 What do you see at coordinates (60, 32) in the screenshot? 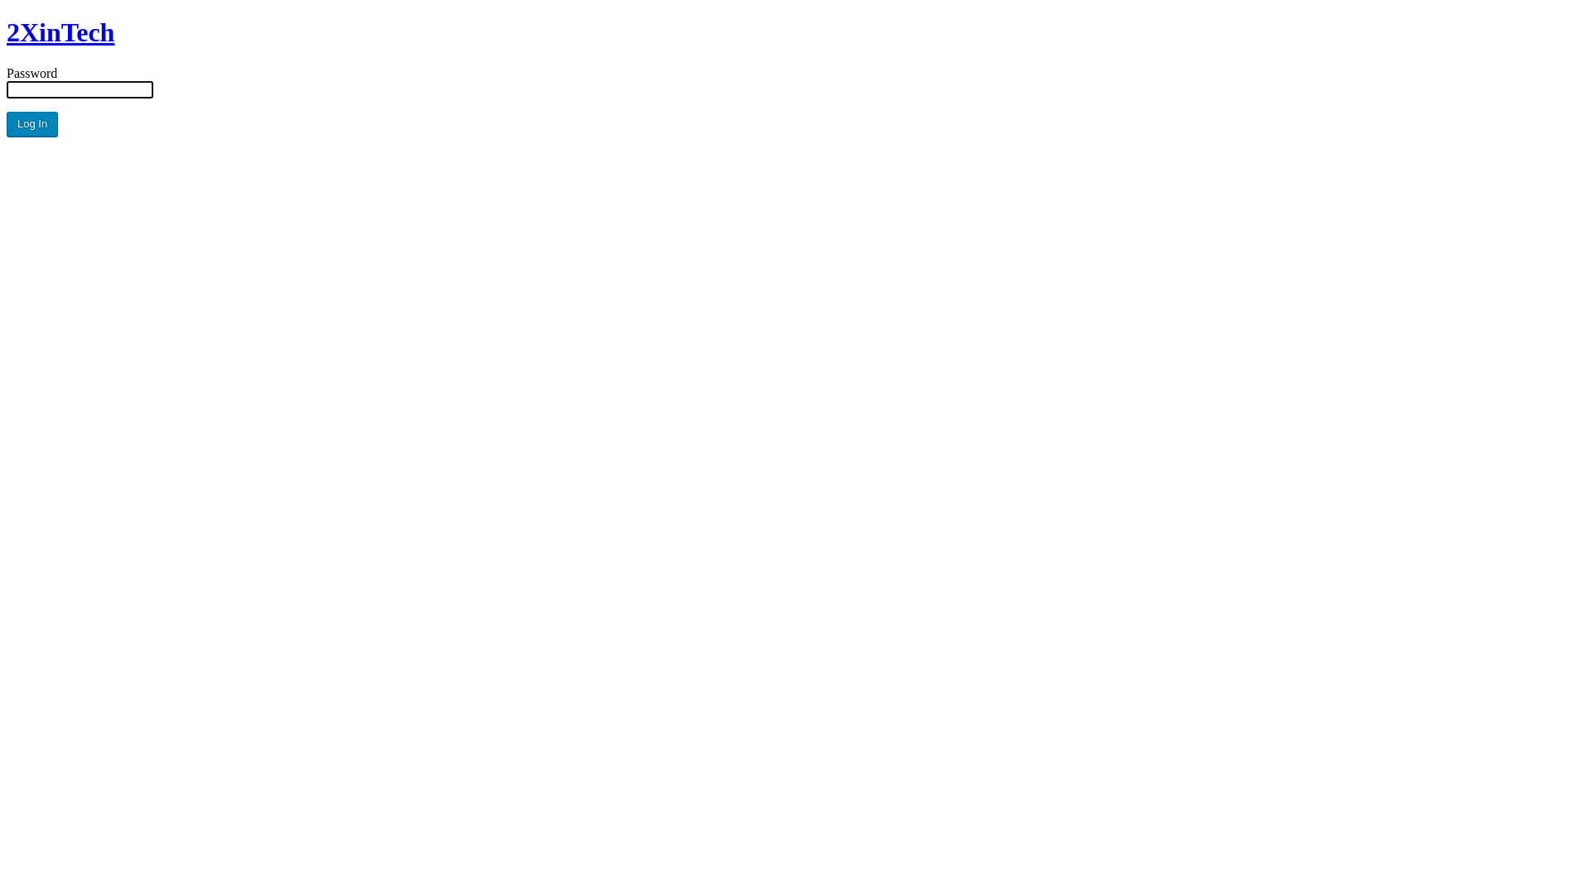
I see `2XinTech` at bounding box center [60, 32].